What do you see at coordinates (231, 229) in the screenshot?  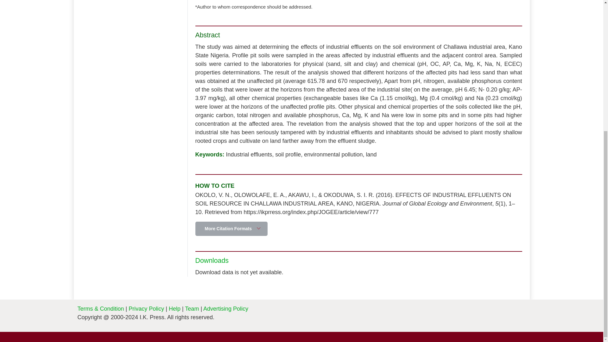 I see `More Citation Formats` at bounding box center [231, 229].